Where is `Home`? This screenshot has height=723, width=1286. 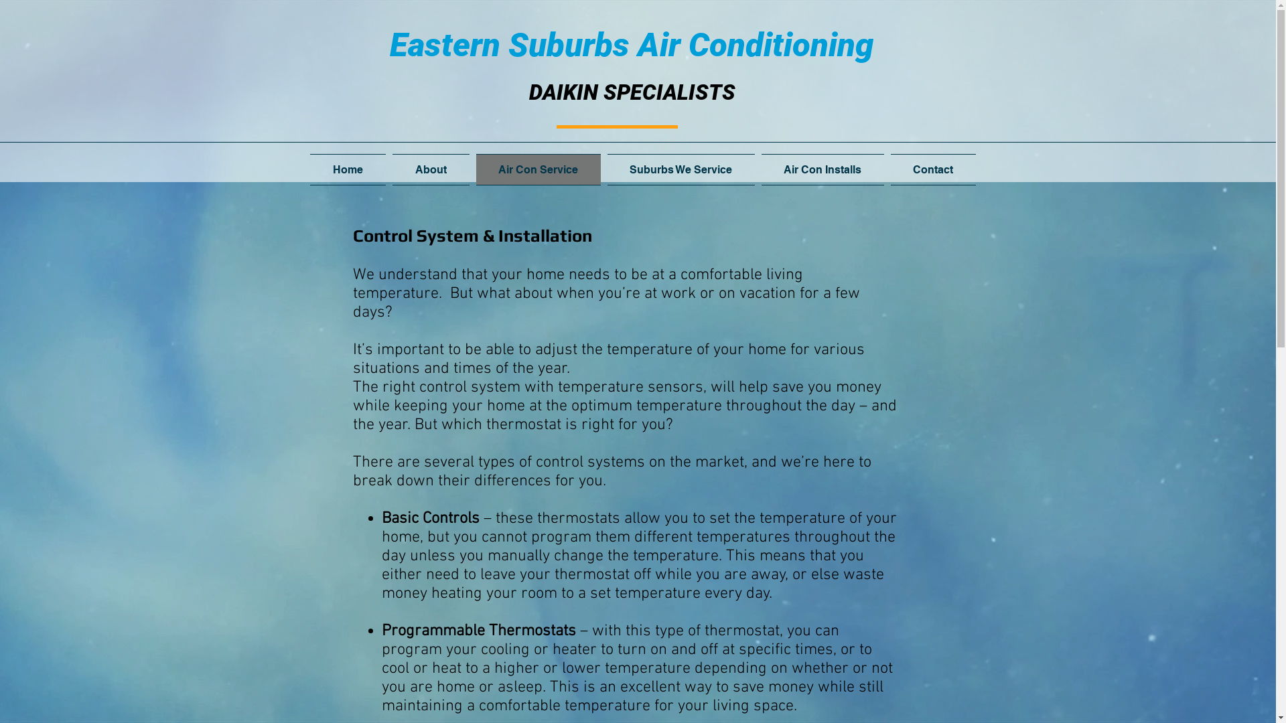
Home is located at coordinates (349, 170).